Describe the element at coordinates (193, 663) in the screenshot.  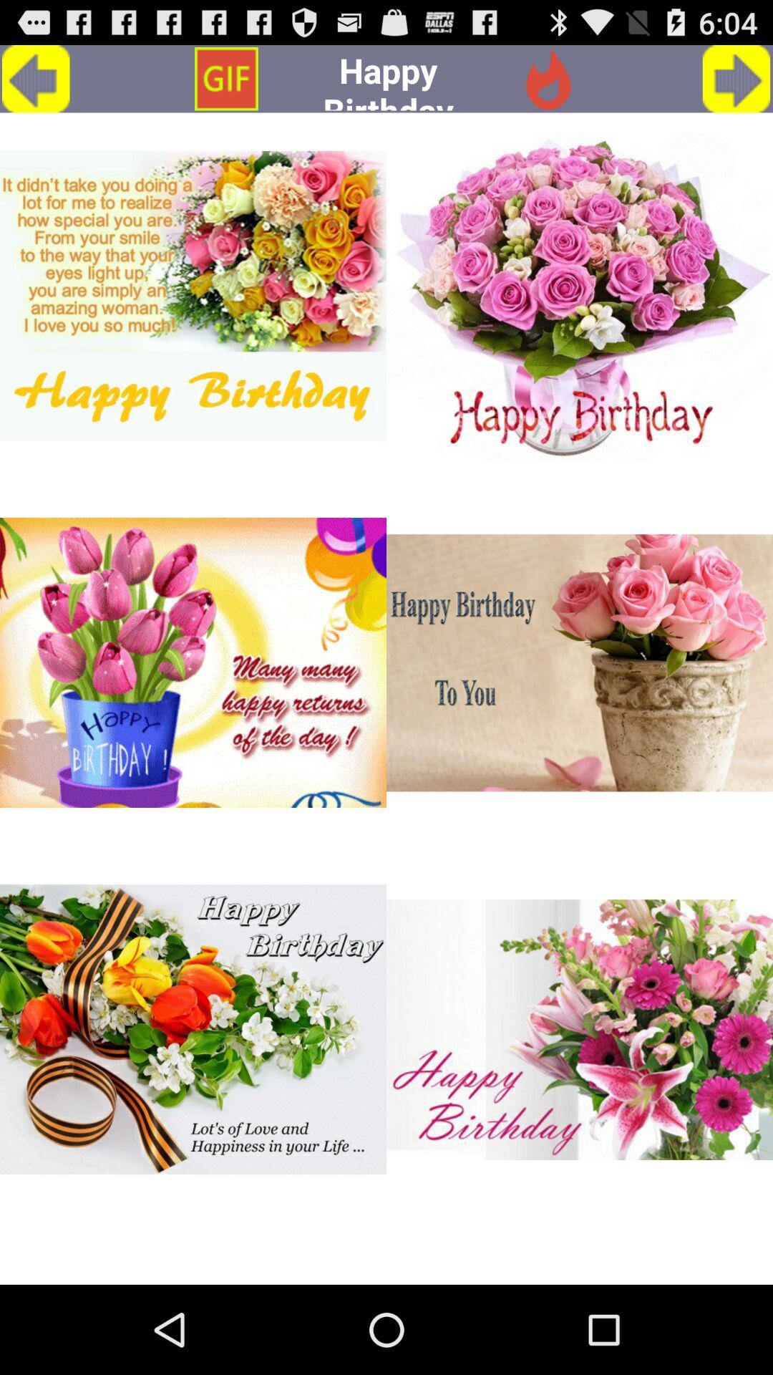
I see `select happy birthday picture` at that location.